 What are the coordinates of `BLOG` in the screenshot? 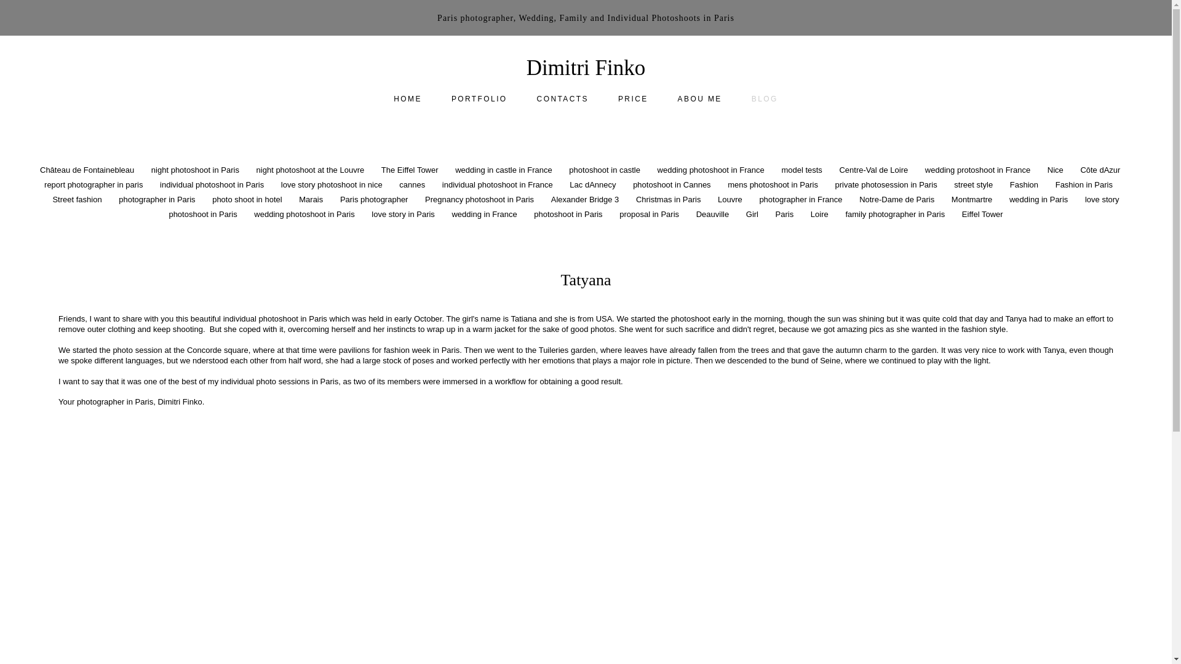 It's located at (765, 98).